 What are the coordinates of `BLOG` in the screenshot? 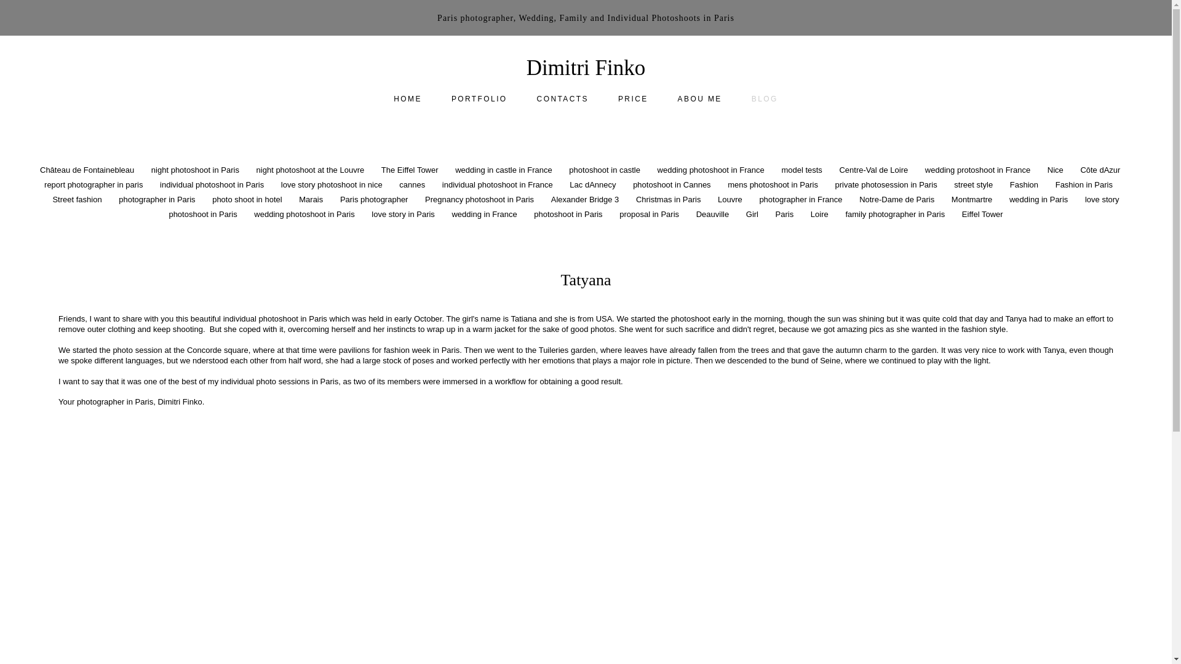 It's located at (765, 98).